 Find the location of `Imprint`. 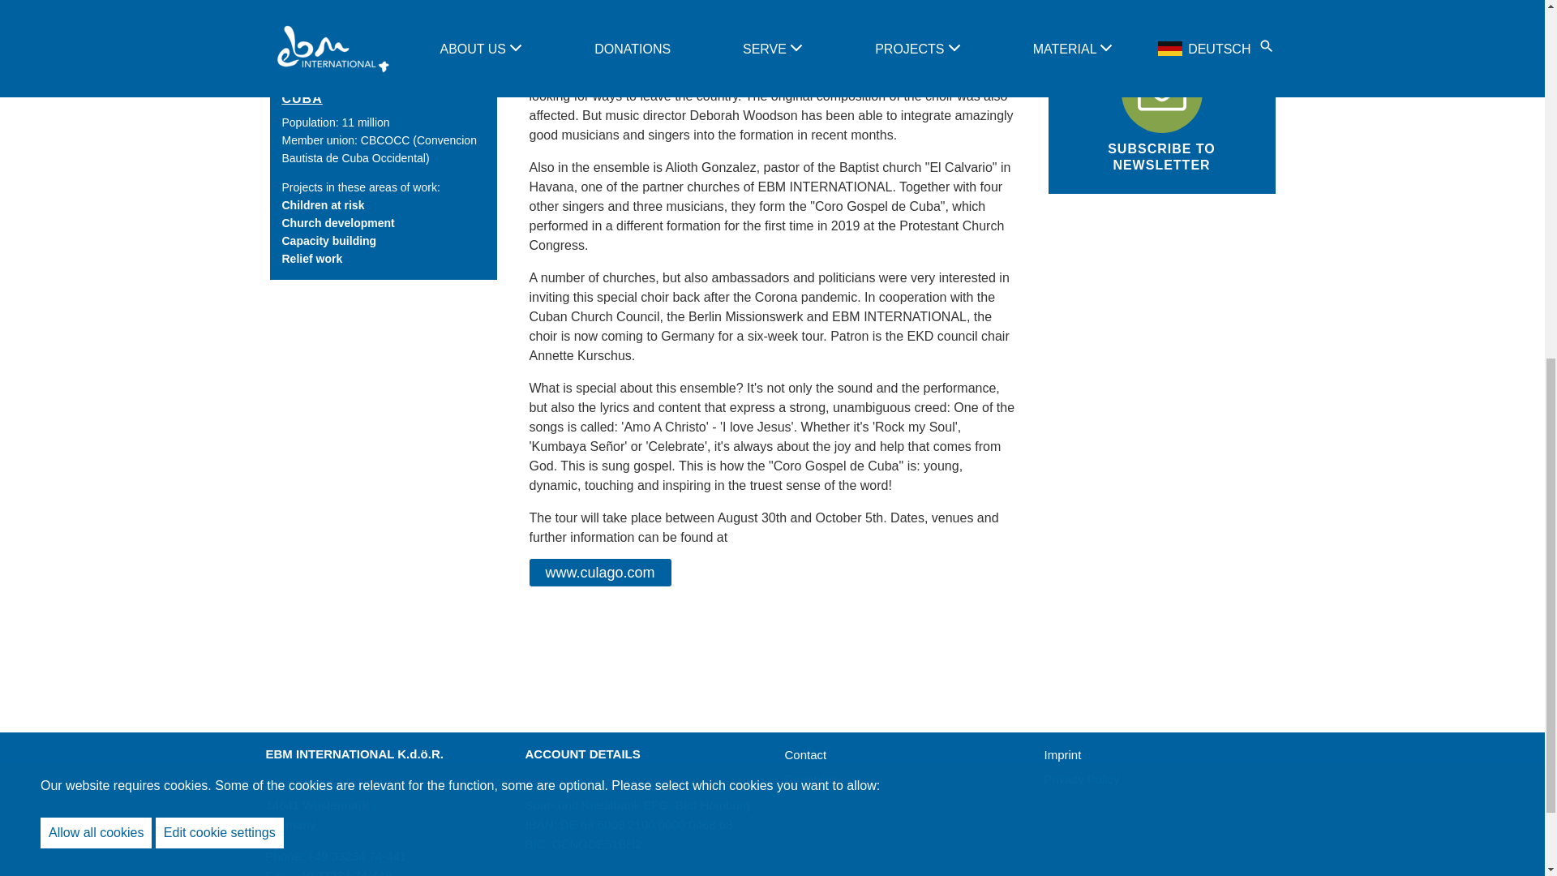

Imprint is located at coordinates (1063, 754).